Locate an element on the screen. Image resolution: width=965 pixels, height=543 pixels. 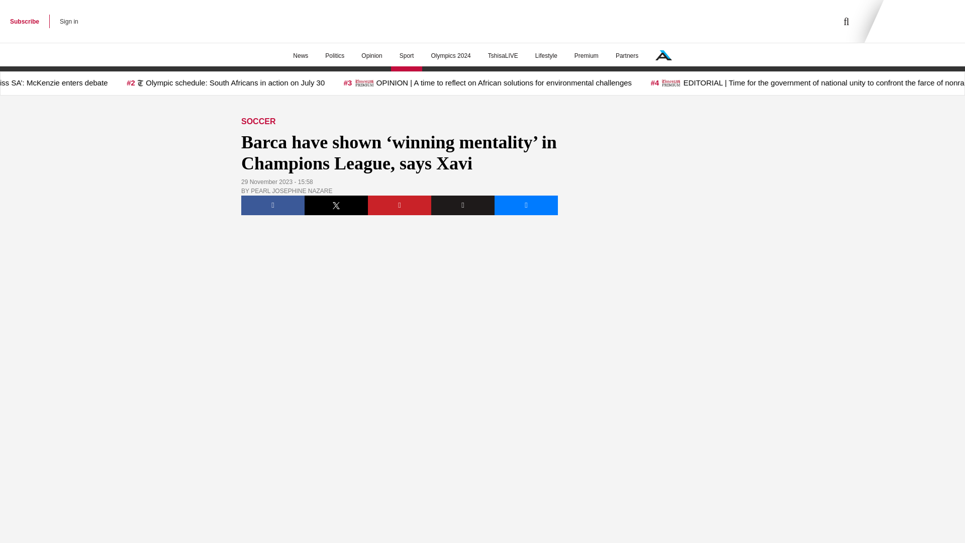
TshisaLIVE is located at coordinates (503, 56).